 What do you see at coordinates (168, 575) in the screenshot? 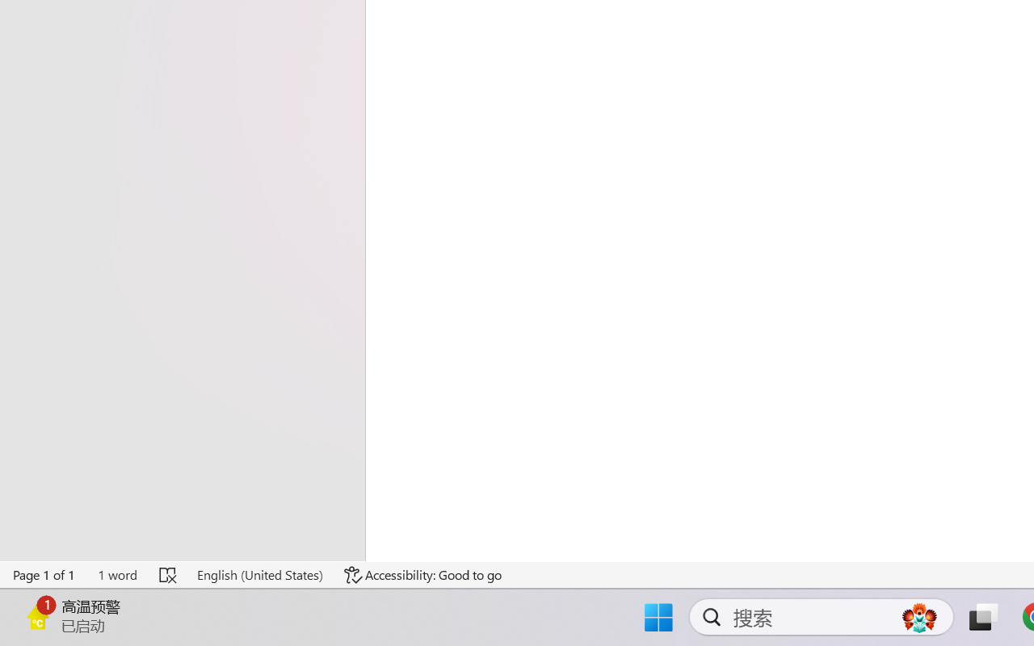
I see `Spelling and Grammar Check Errors` at bounding box center [168, 575].